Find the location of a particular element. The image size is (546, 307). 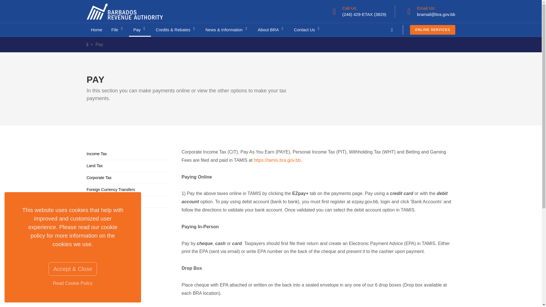

File is located at coordinates (118, 30).